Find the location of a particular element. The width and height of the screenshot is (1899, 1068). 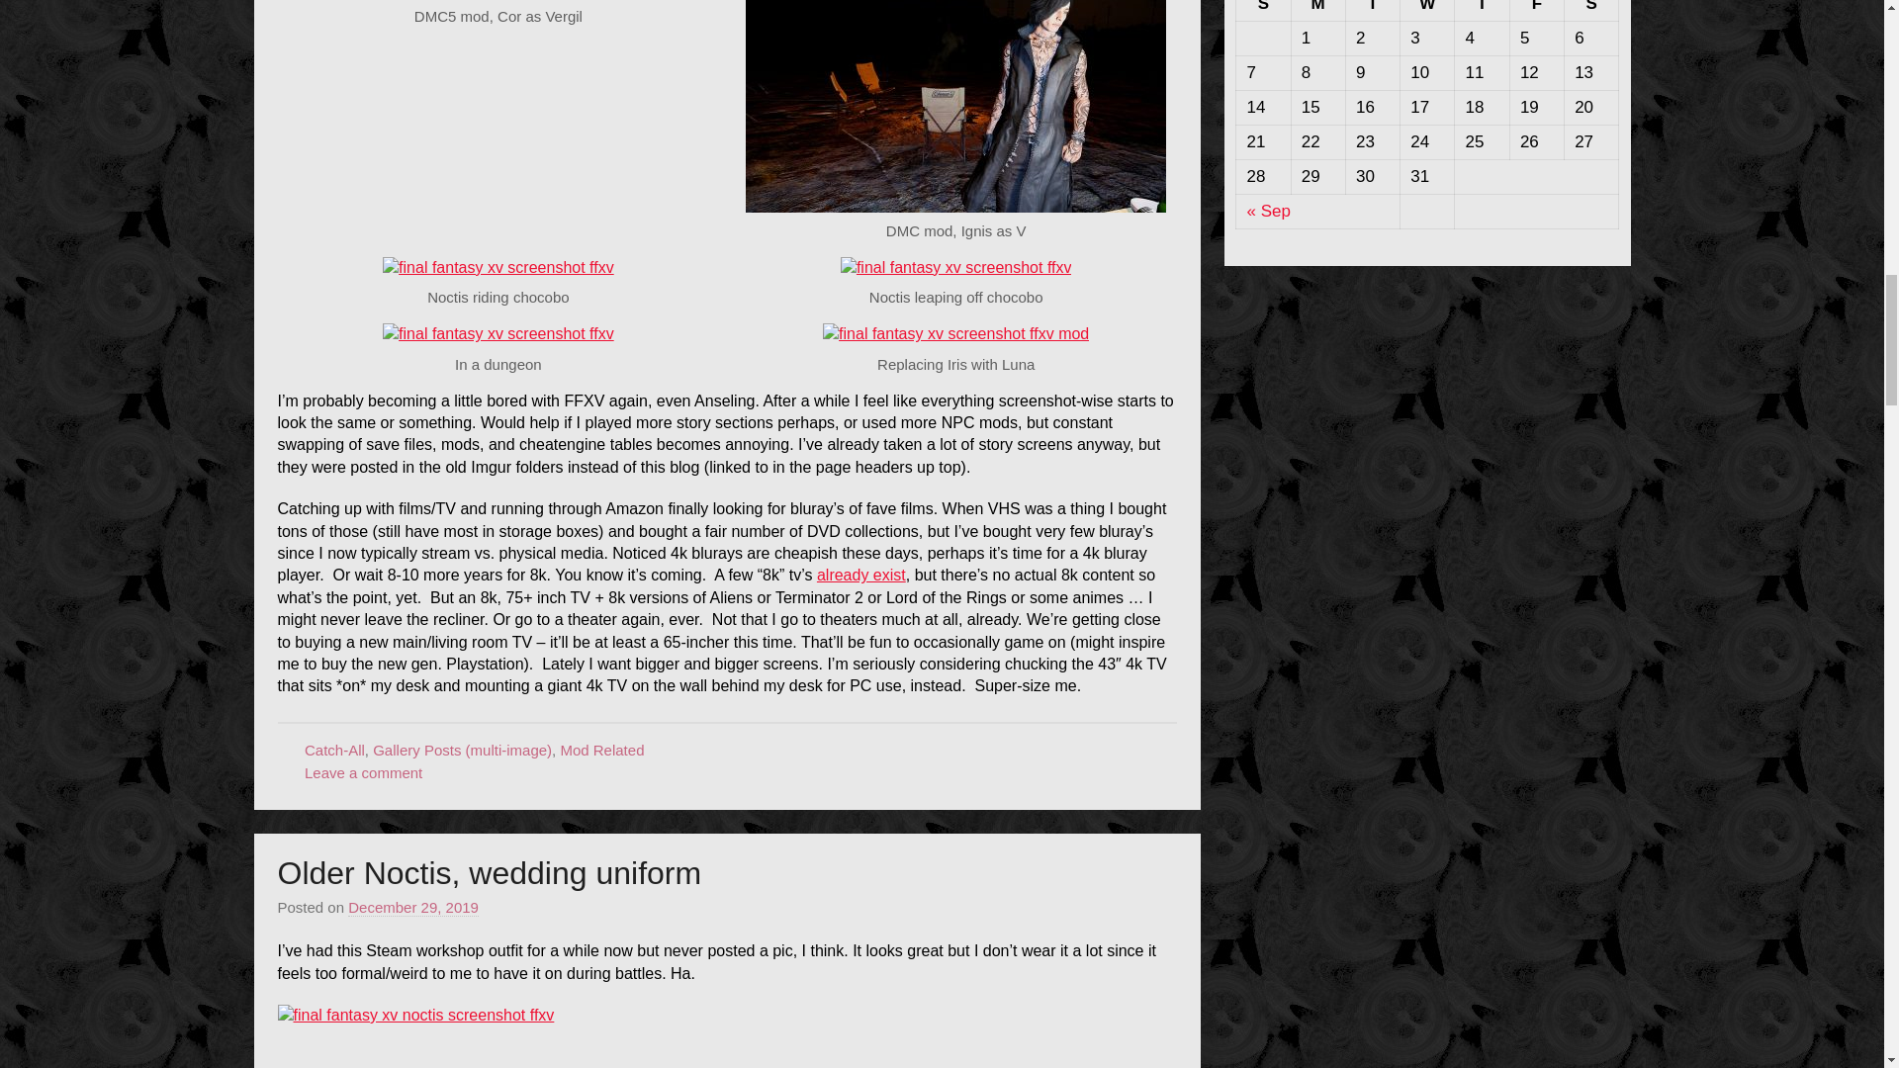

Monday is located at coordinates (1317, 10).